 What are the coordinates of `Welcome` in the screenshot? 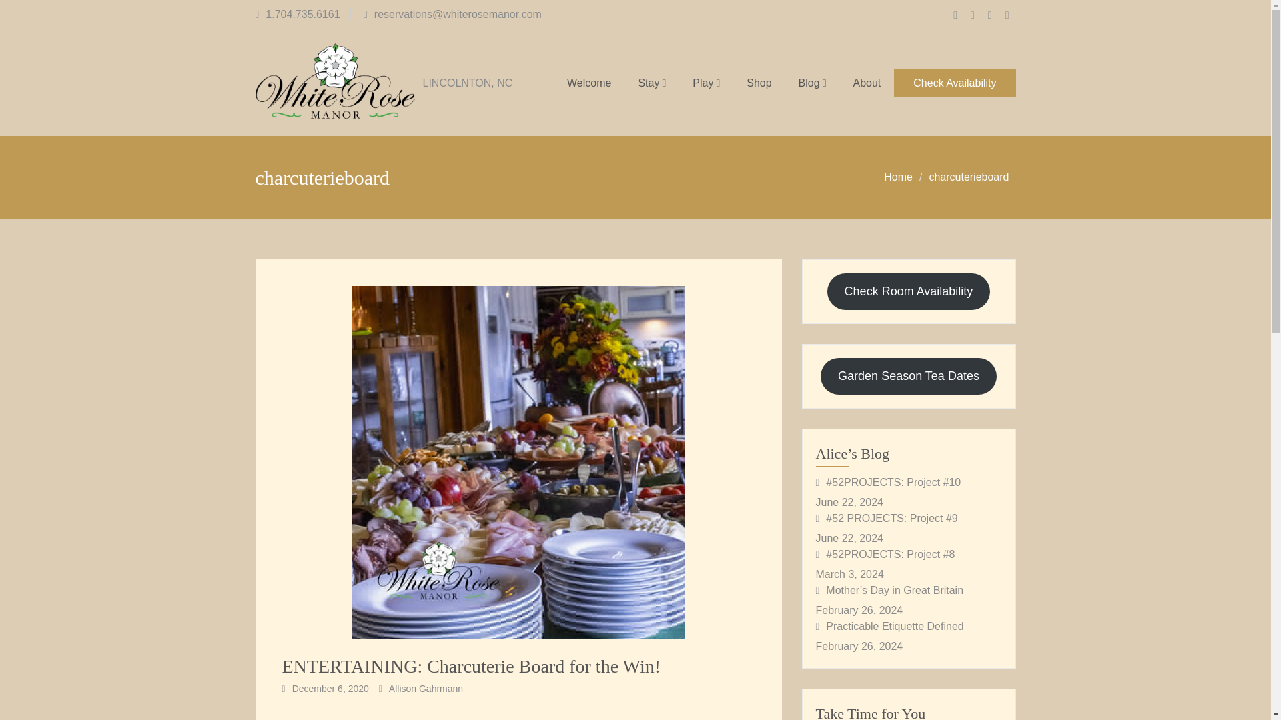 It's located at (588, 83).